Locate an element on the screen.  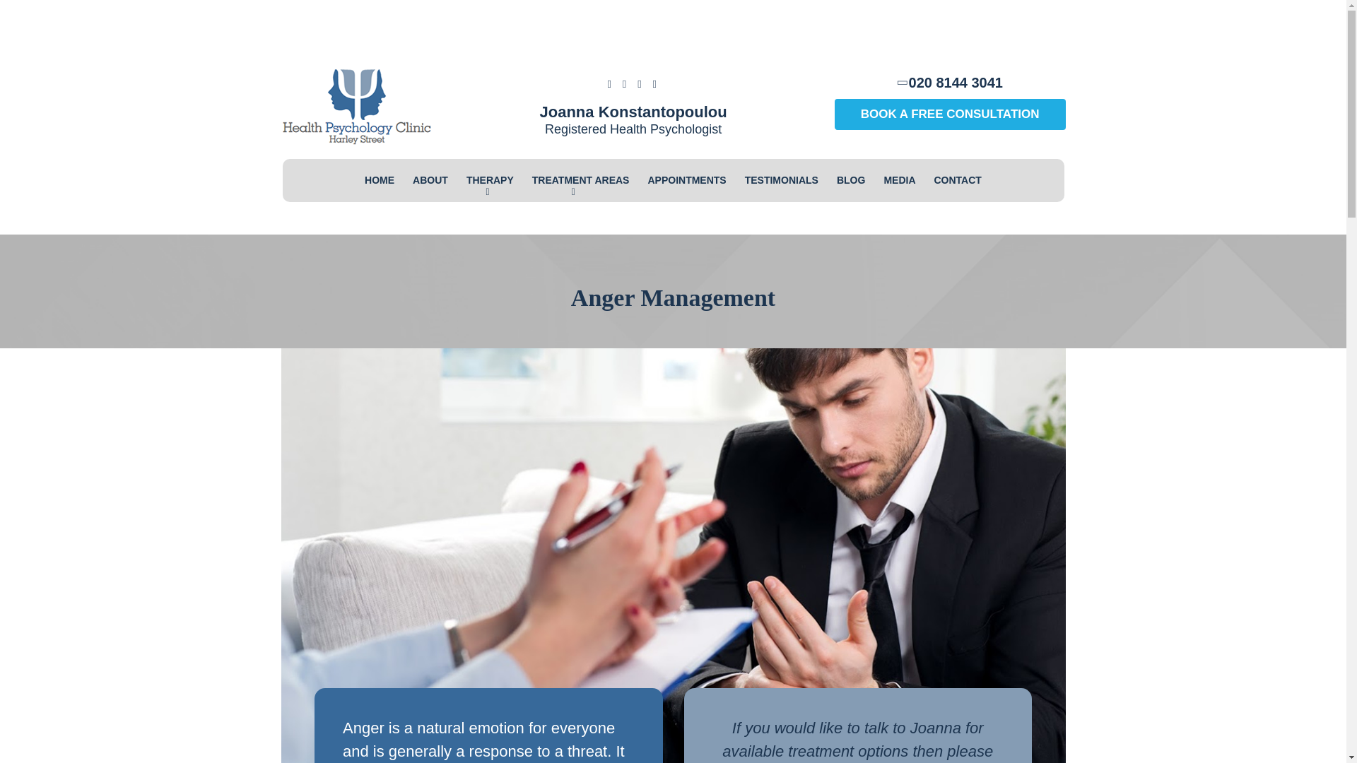
TREATMENT AREAS is located at coordinates (581, 180).